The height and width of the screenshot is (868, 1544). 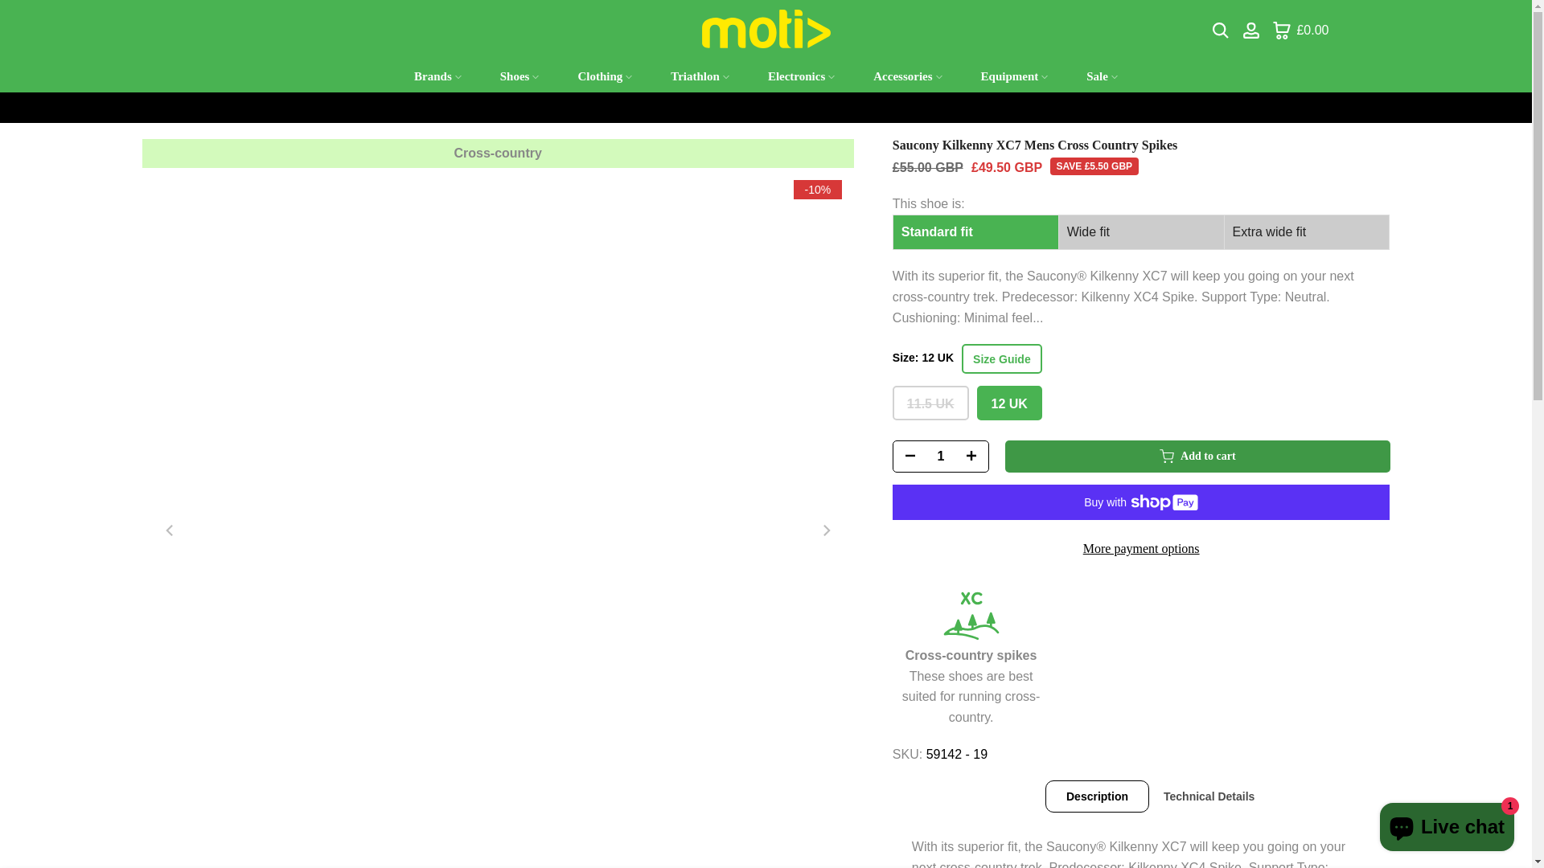 I want to click on Description, so click(x=1097, y=796).